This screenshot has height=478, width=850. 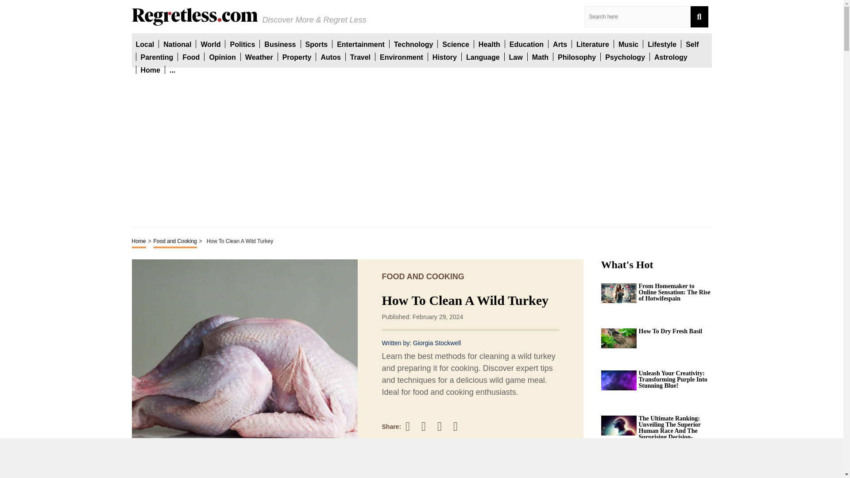 What do you see at coordinates (489, 44) in the screenshot?
I see `Health` at bounding box center [489, 44].